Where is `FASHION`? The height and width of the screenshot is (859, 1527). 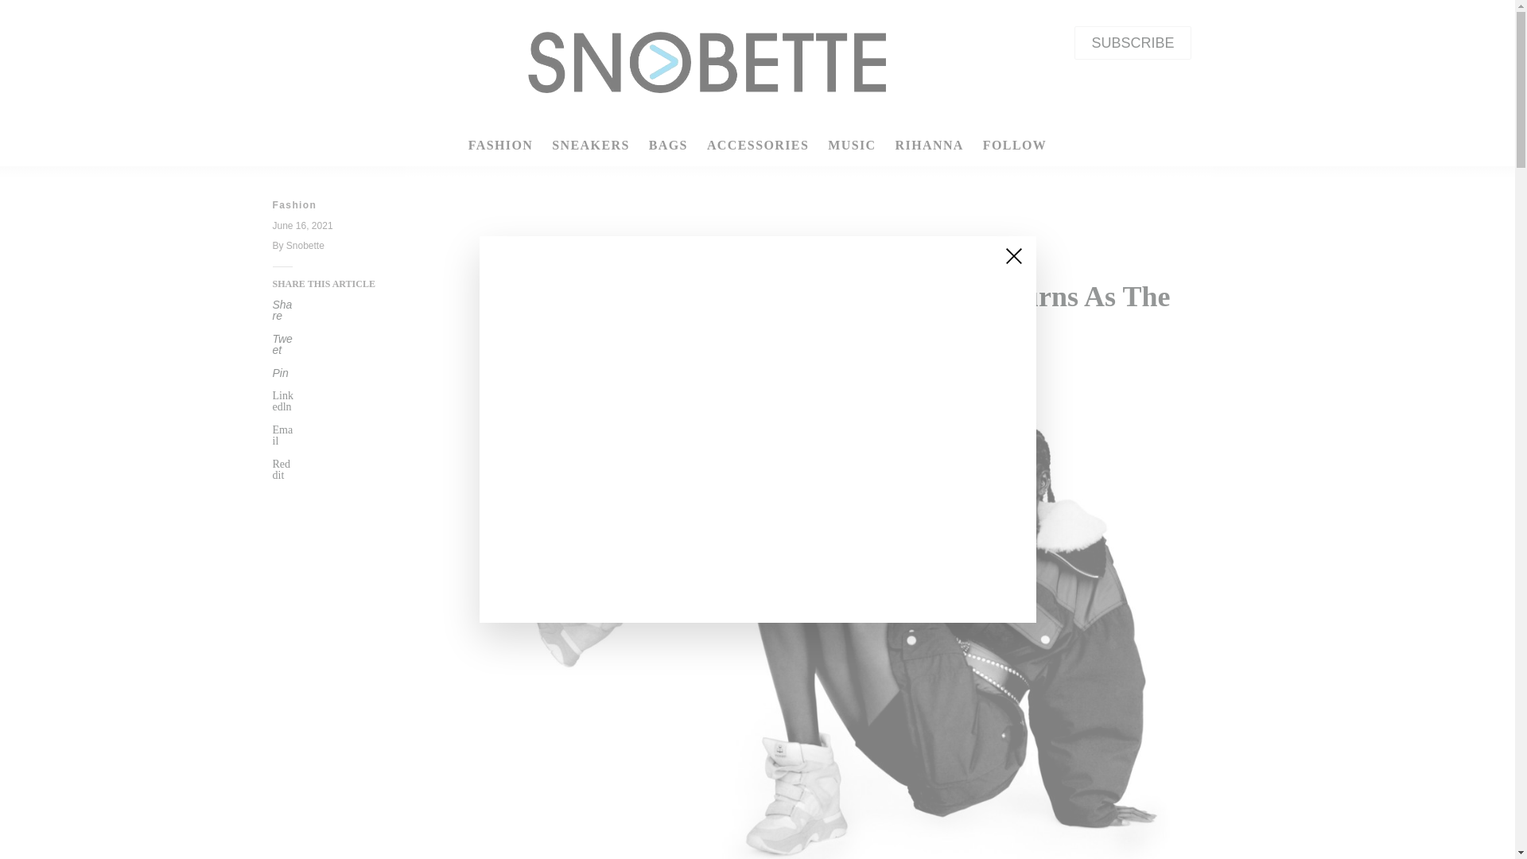 FASHION is located at coordinates (501, 145).